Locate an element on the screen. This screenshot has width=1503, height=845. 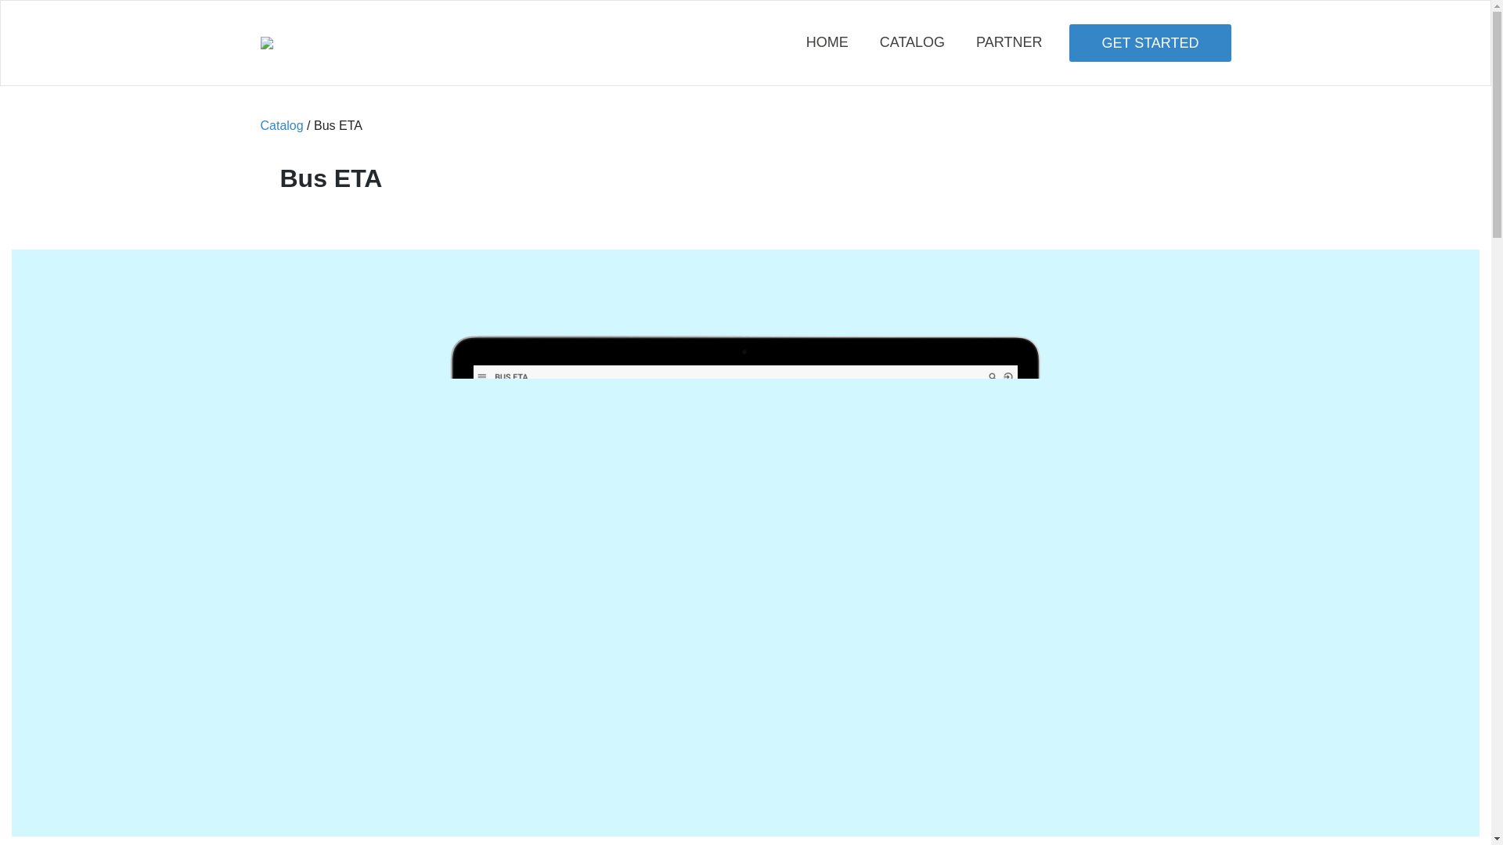
Catalog is located at coordinates (912, 42).